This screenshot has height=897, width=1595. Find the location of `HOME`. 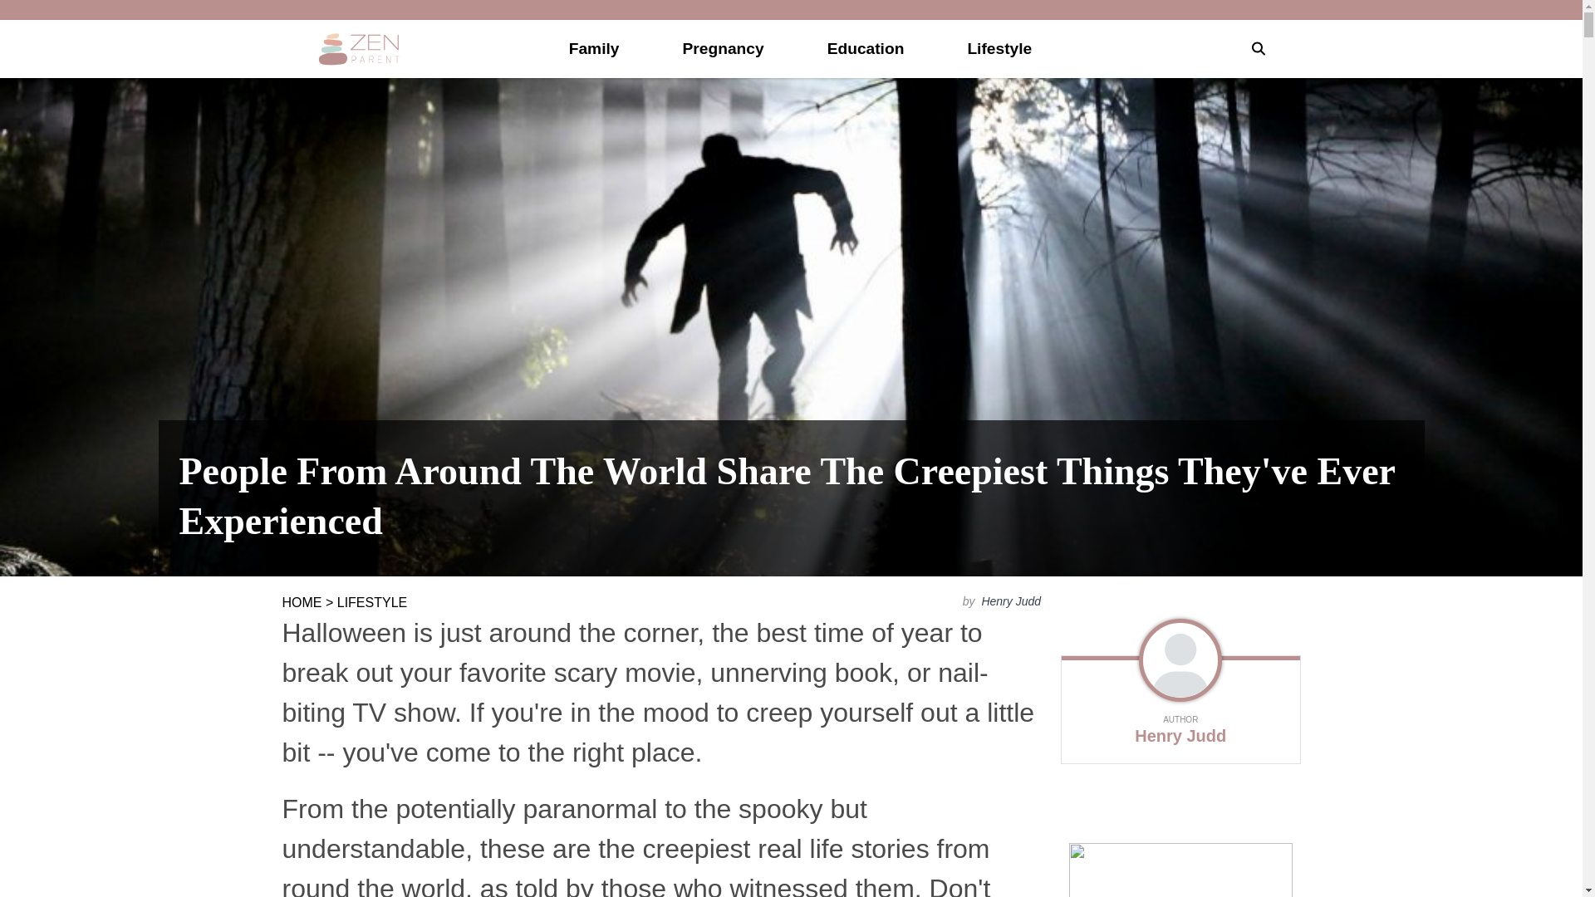

HOME is located at coordinates (302, 603).